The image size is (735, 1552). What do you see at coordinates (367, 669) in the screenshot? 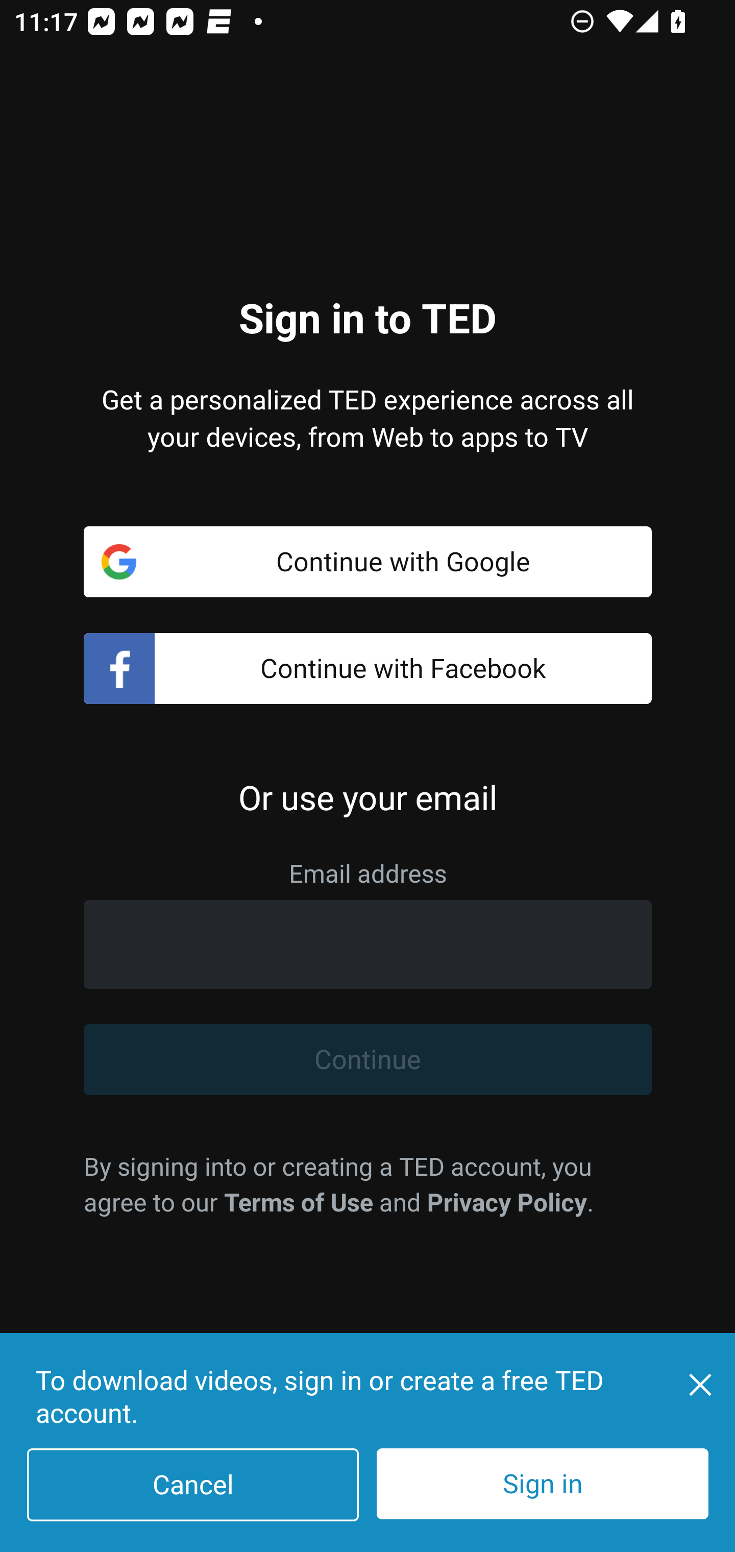
I see `Continue with Facebook` at bounding box center [367, 669].